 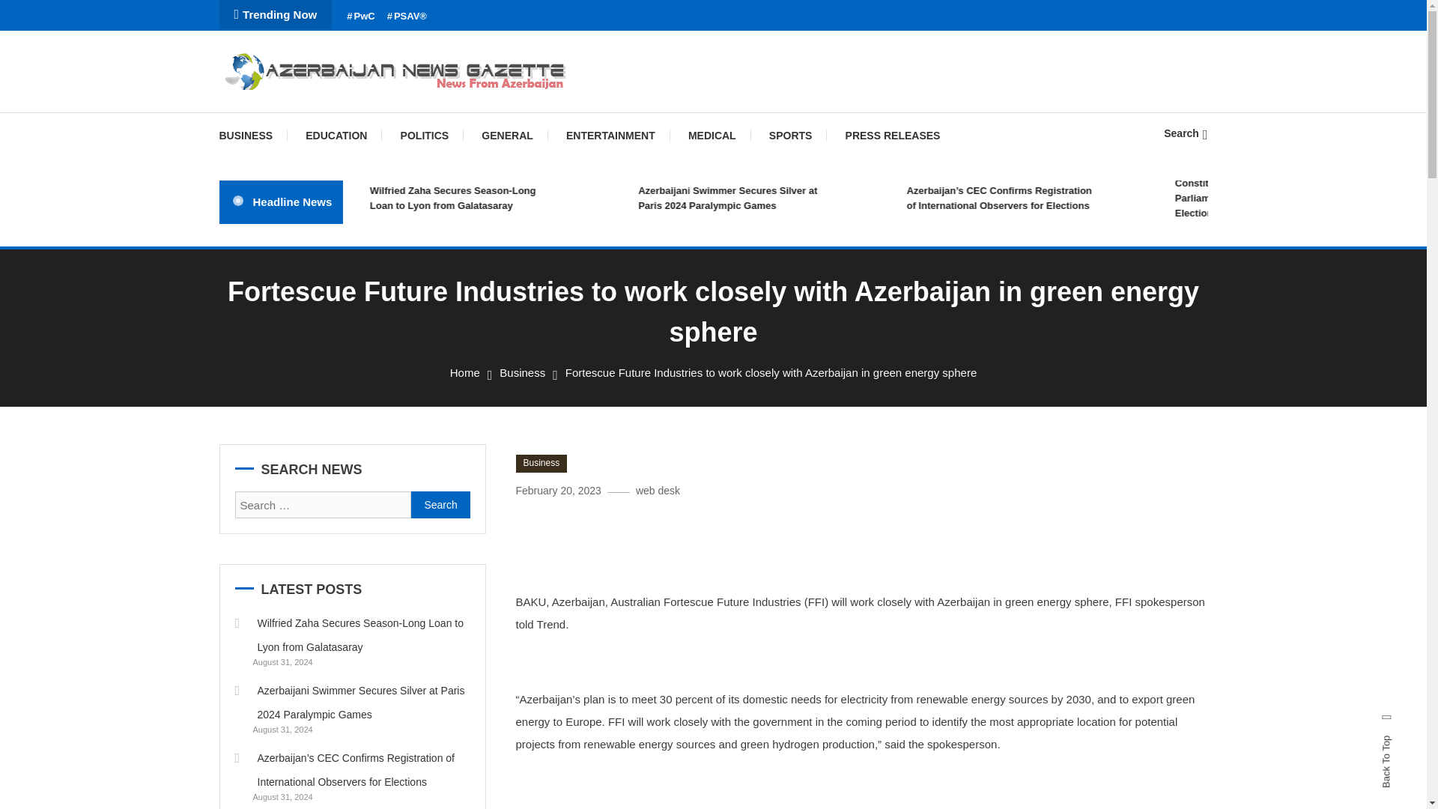 What do you see at coordinates (791, 135) in the screenshot?
I see `SPORTS` at bounding box center [791, 135].